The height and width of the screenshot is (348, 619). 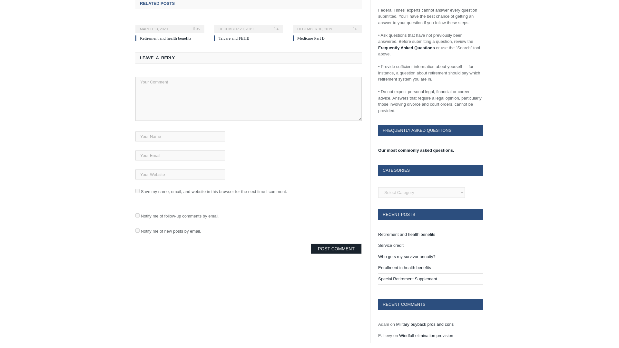 I want to click on subscribe, so click(x=137, y=230).